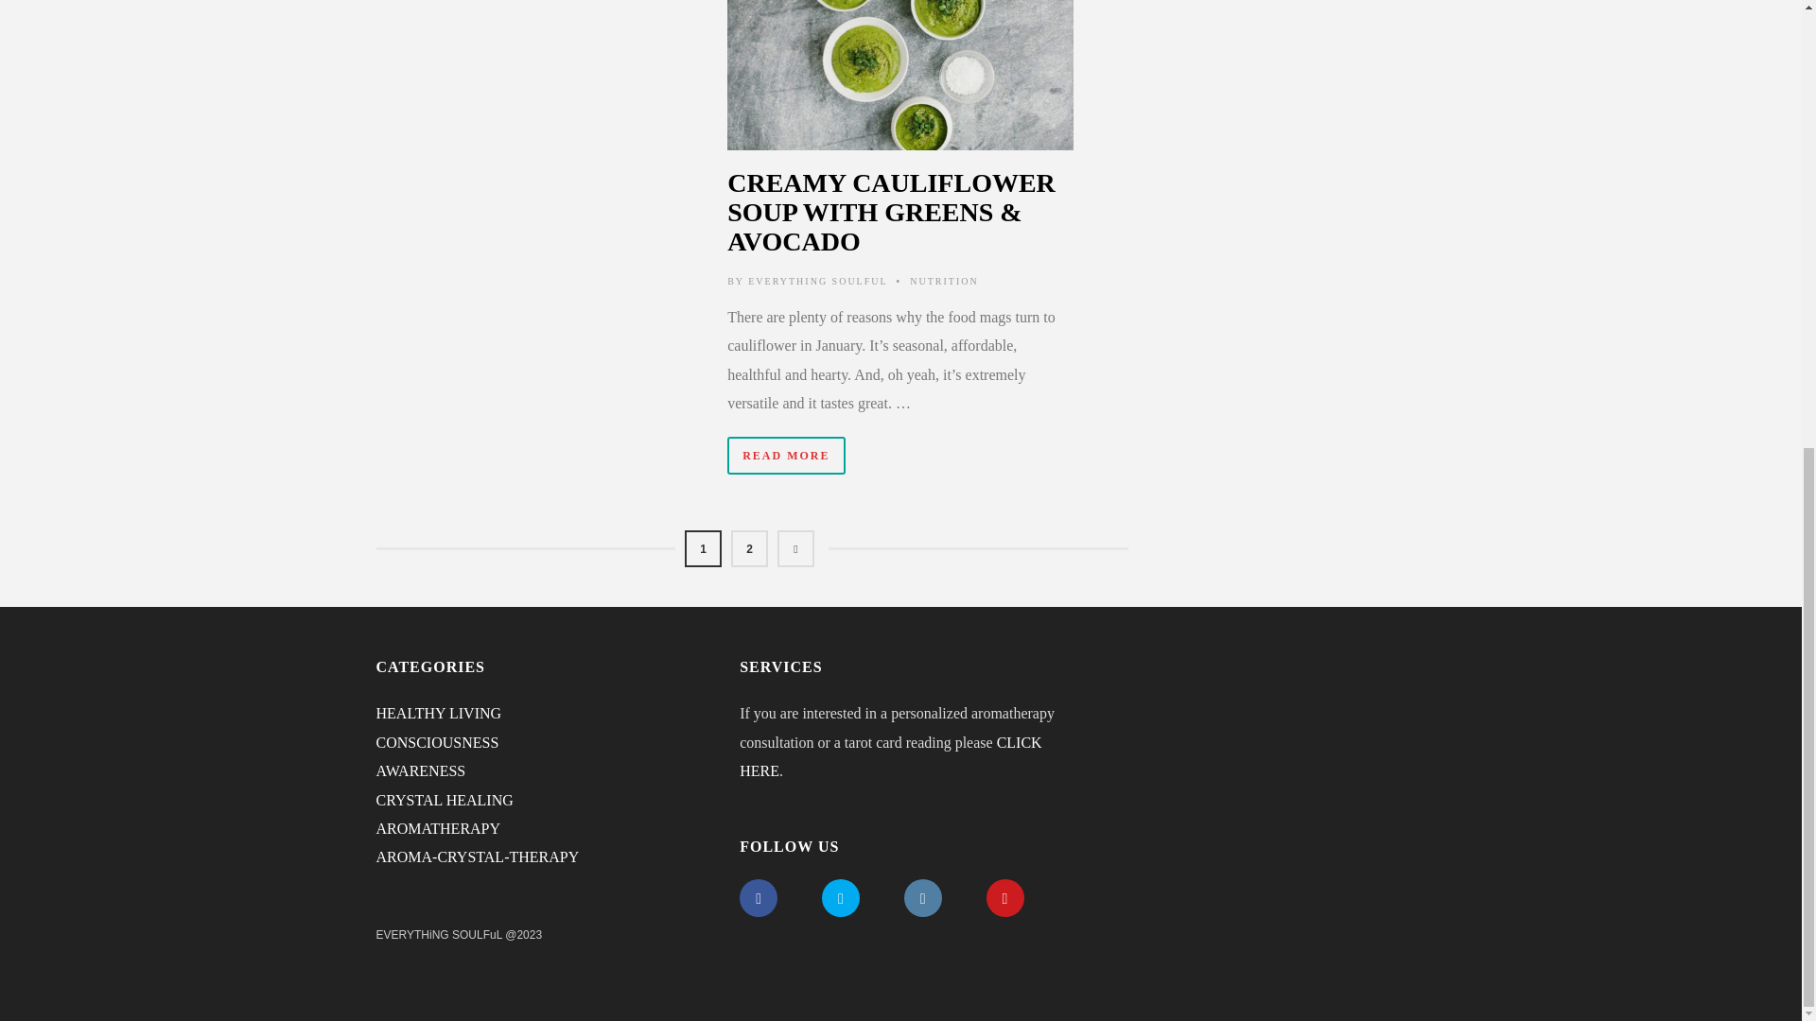 The image size is (1816, 1021). Describe the element at coordinates (437, 741) in the screenshot. I see `CONSCIOUSNESS` at that location.